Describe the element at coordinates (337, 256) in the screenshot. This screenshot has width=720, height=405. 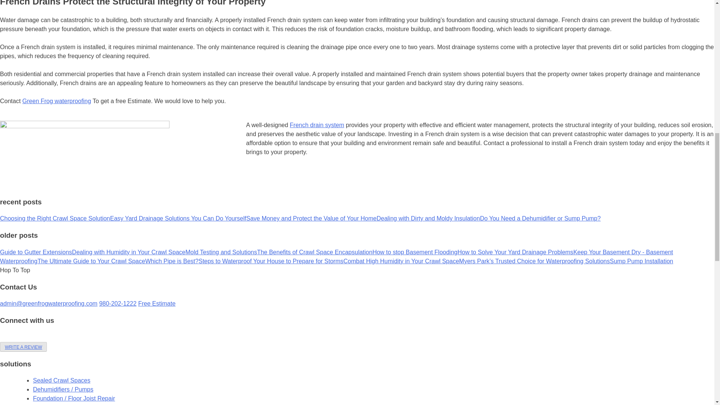
I see `Keep Your Basement Dry - Basement Waterproofing` at that location.